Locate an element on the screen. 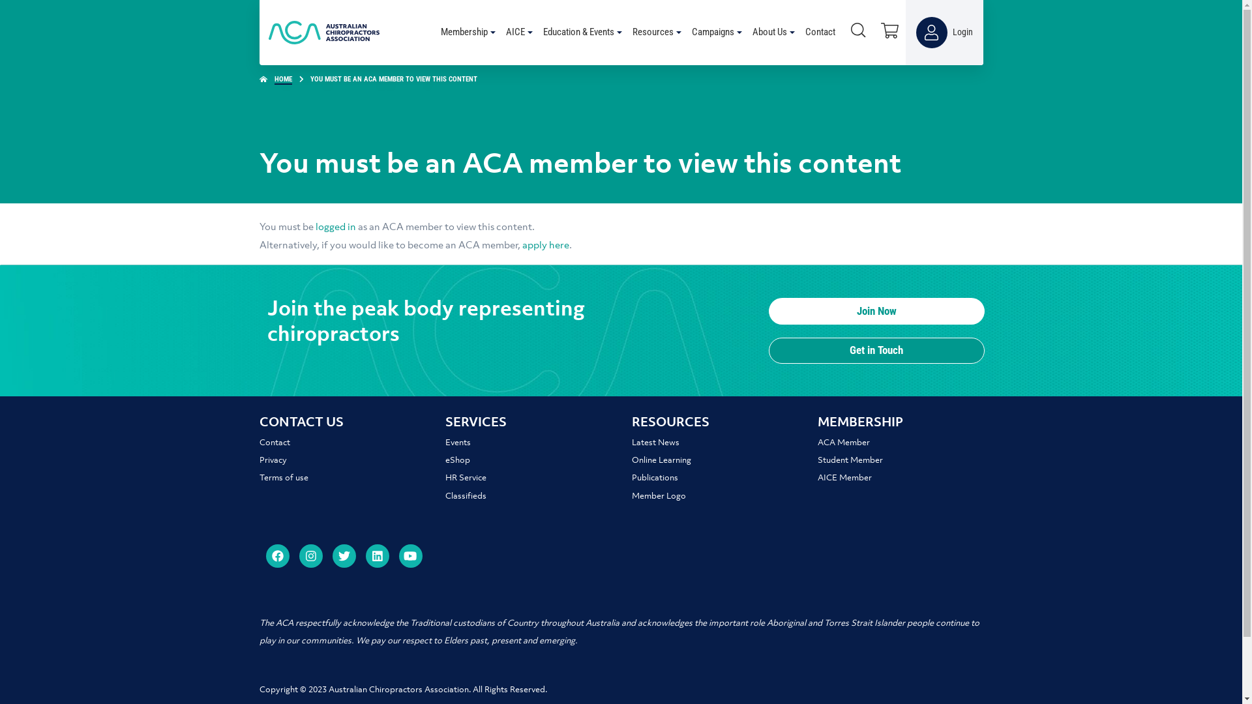 This screenshot has height=704, width=1252. AICE is located at coordinates (519, 33).